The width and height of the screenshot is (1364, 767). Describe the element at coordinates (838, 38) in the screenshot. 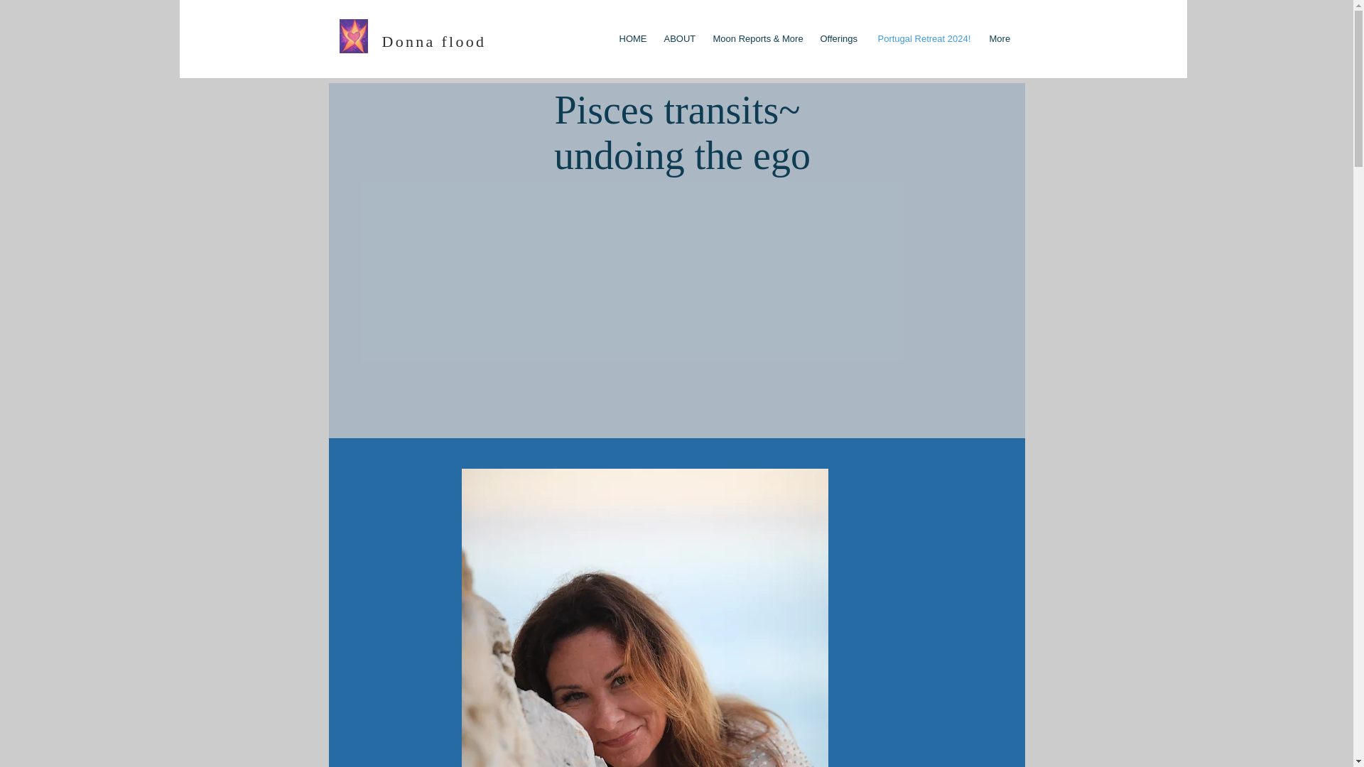

I see `Offerings` at that location.